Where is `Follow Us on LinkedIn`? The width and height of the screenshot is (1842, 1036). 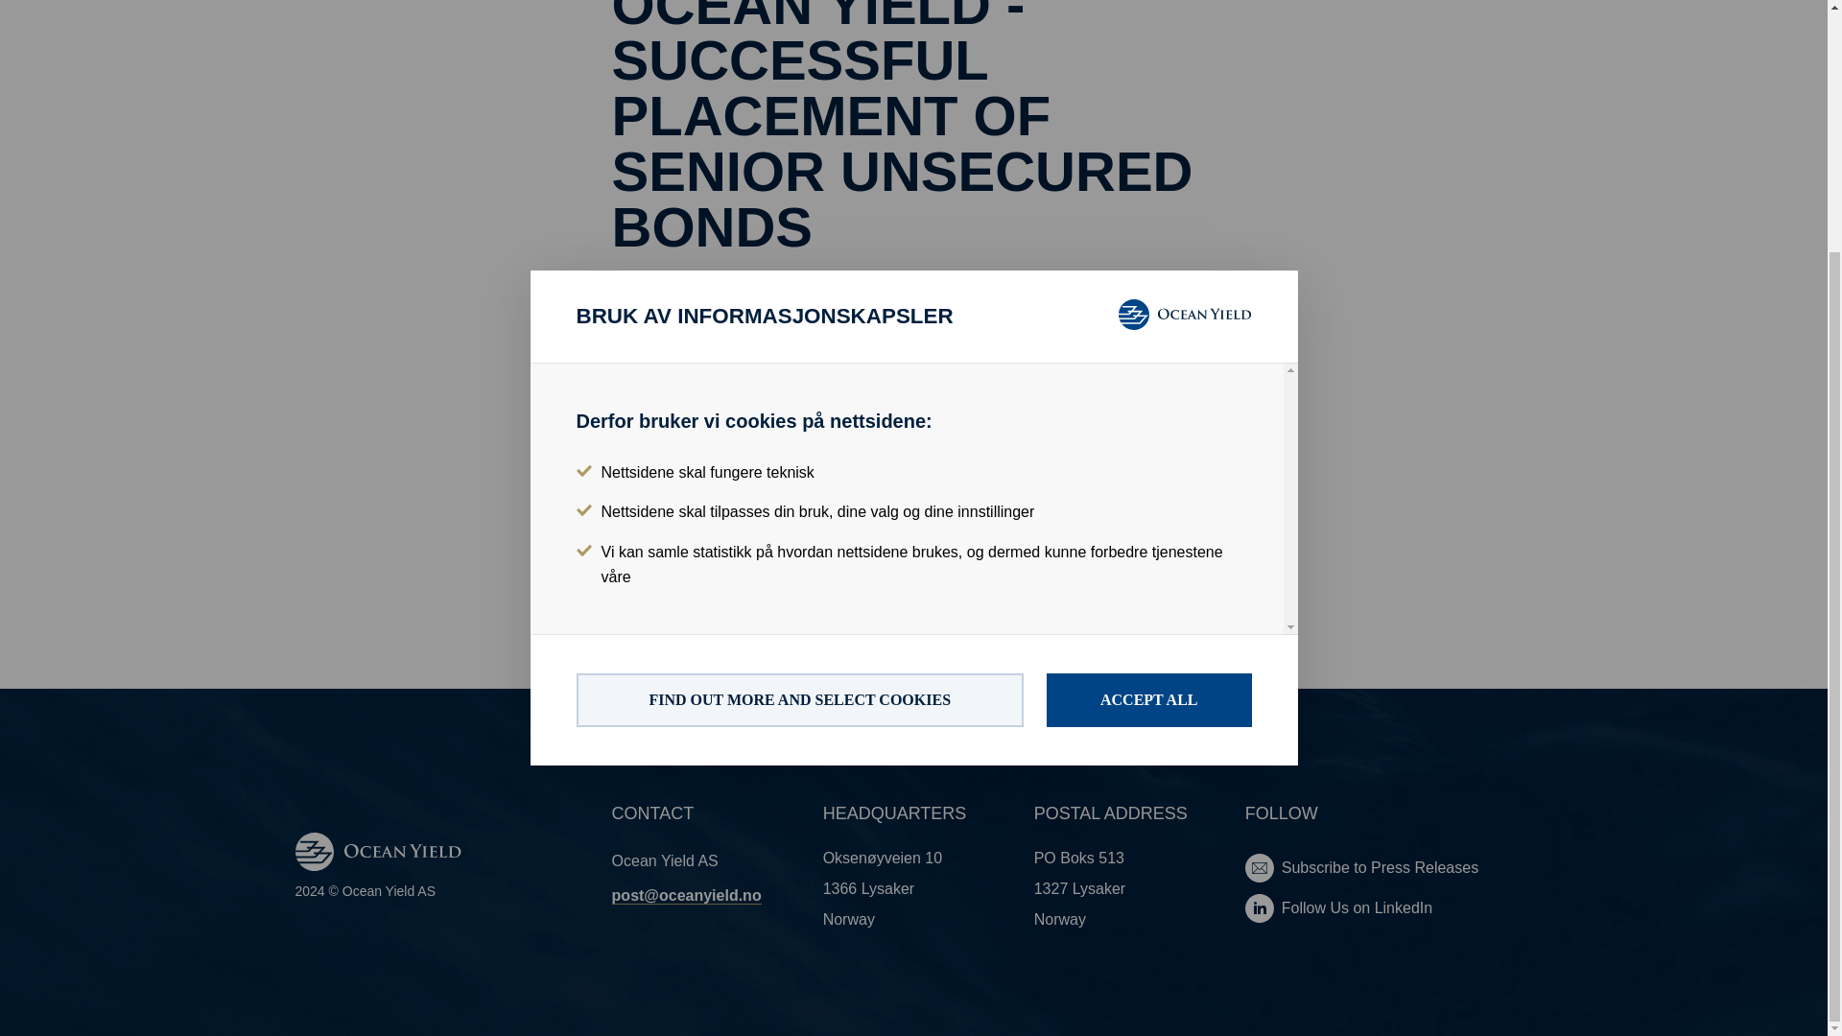
Follow Us on LinkedIn is located at coordinates (1388, 908).